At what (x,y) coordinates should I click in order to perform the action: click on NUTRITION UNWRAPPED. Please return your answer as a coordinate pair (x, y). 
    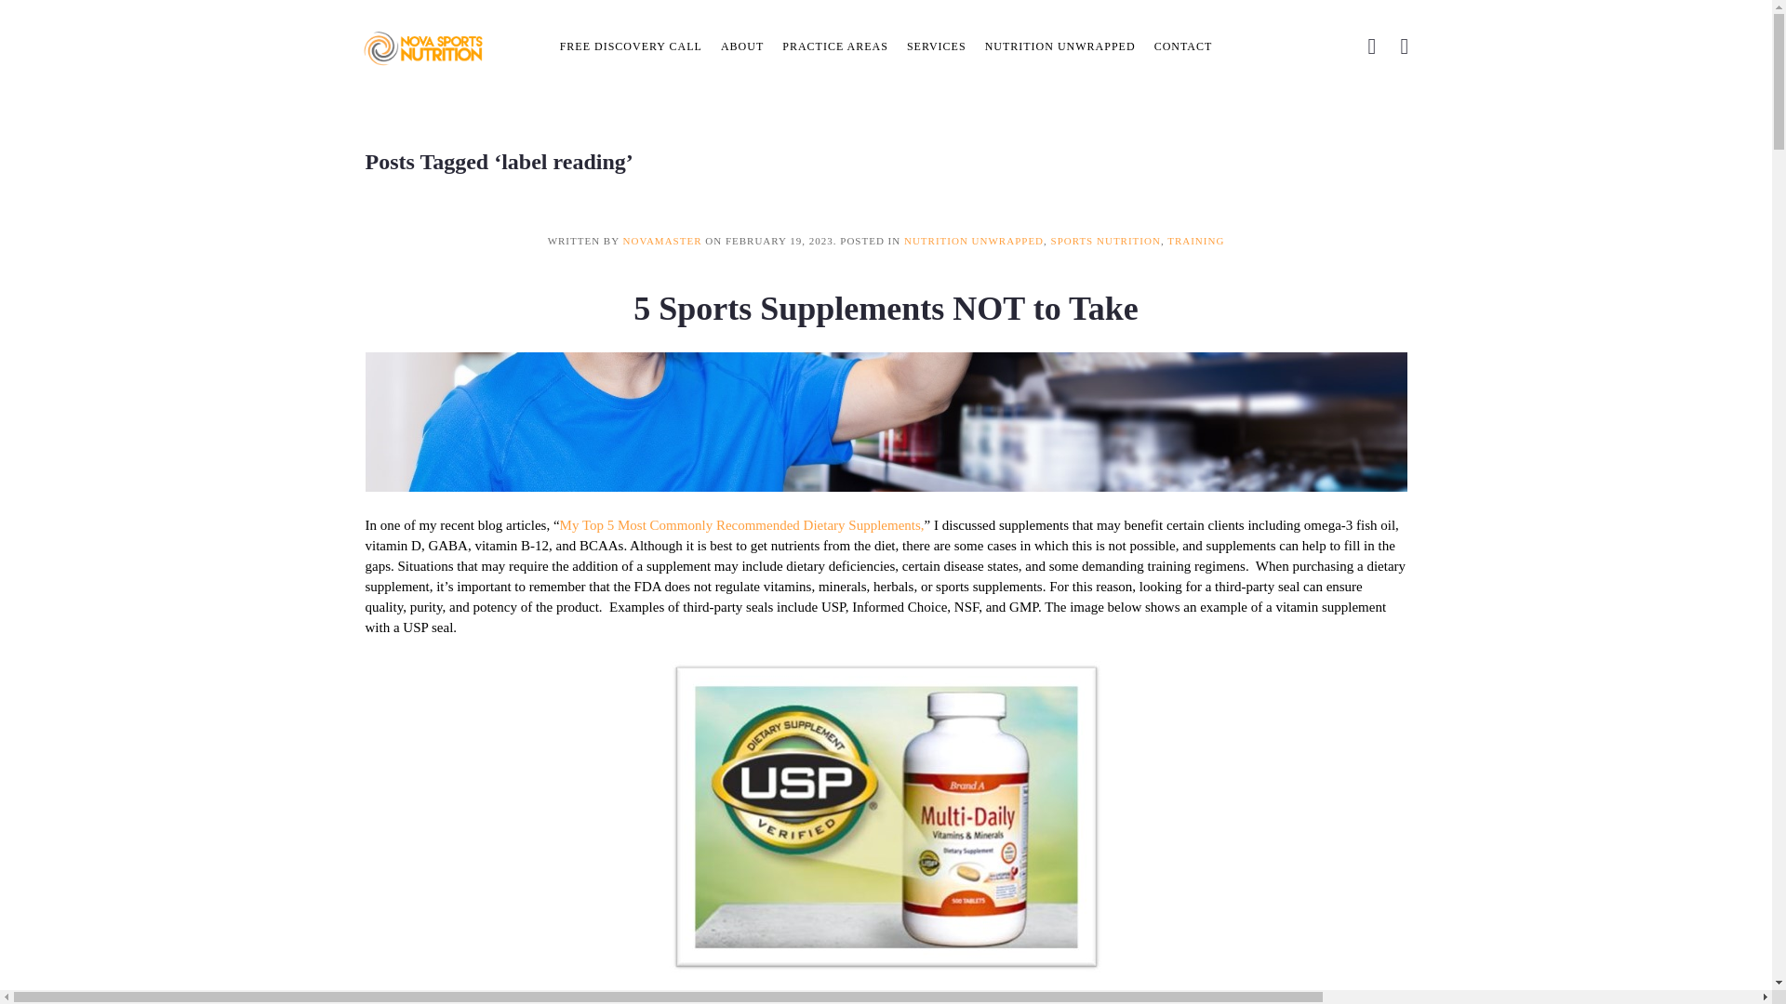
    Looking at the image, I should click on (973, 240).